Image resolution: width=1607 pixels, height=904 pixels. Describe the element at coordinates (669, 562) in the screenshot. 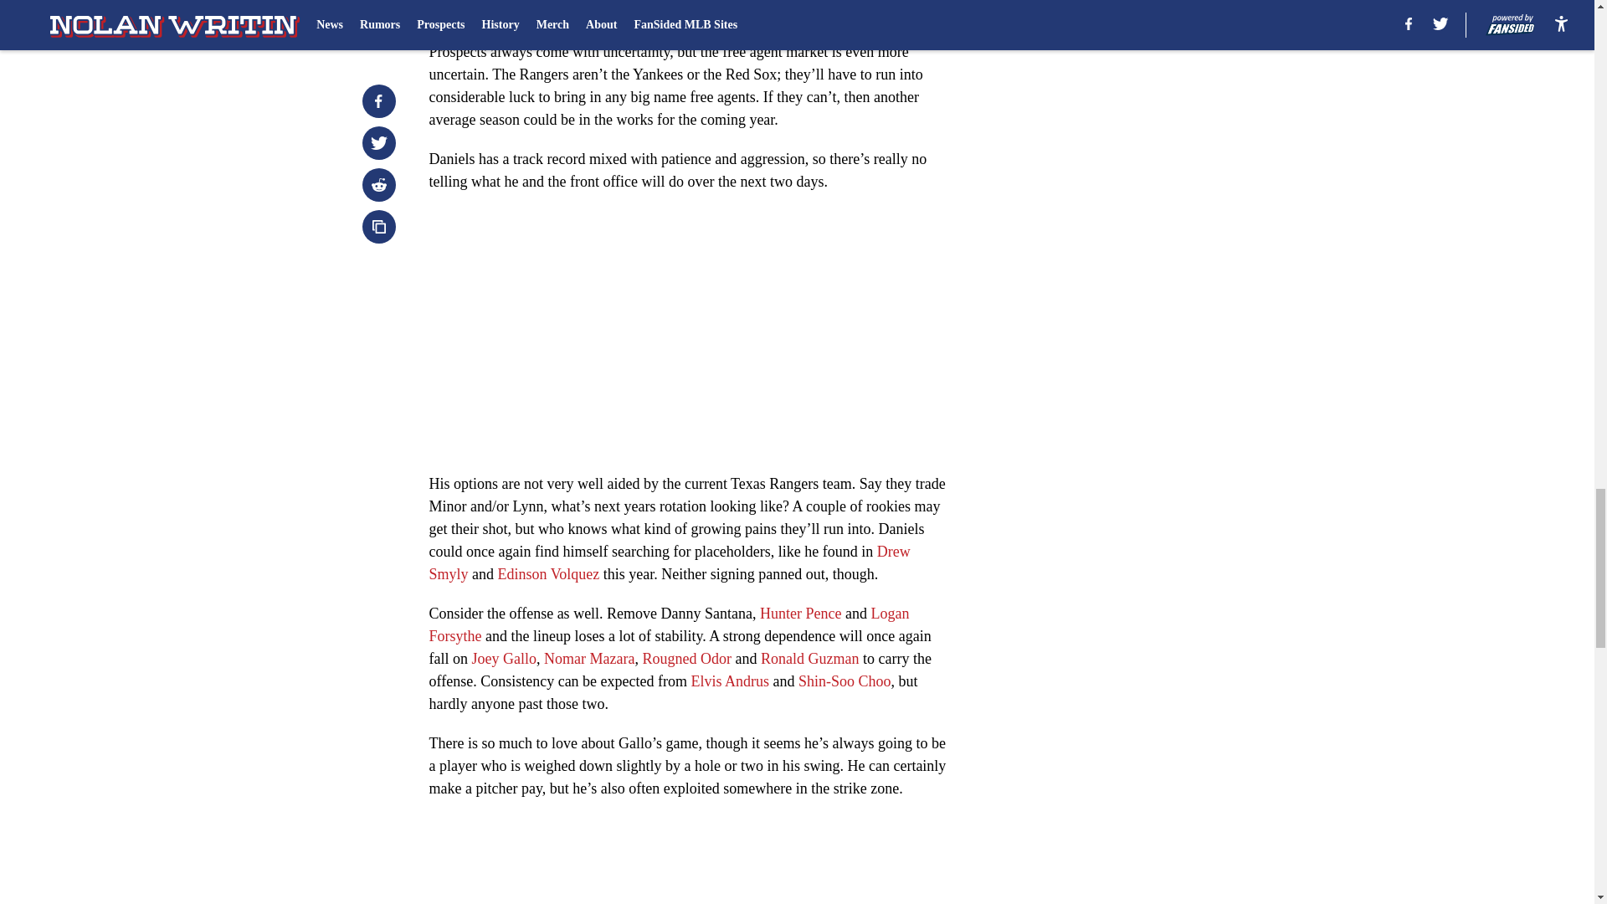

I see `Drew Smyly` at that location.